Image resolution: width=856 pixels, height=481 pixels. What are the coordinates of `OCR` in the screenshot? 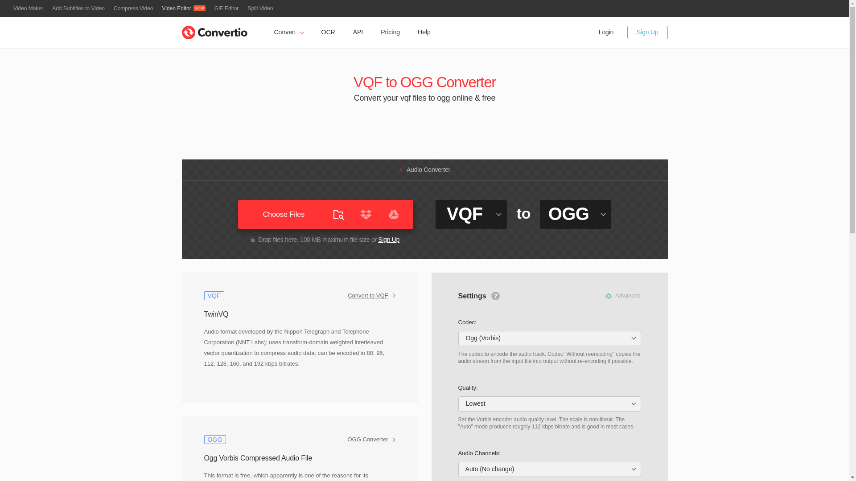 It's located at (328, 32).